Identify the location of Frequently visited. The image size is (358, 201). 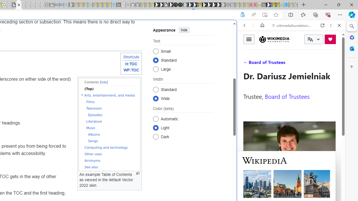
(117, 74).